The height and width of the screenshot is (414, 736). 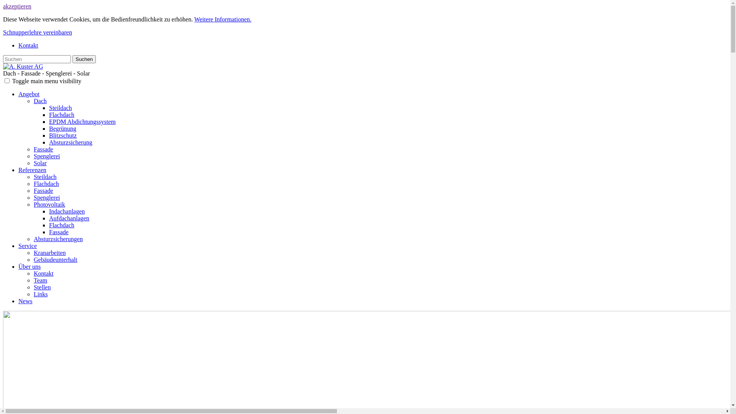 What do you see at coordinates (67, 212) in the screenshot?
I see `Indachanlagen` at bounding box center [67, 212].